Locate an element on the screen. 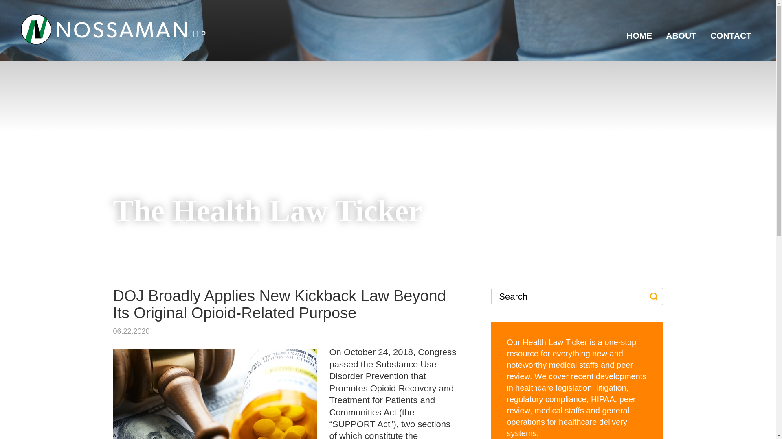 The image size is (782, 439). HOME is located at coordinates (639, 39).